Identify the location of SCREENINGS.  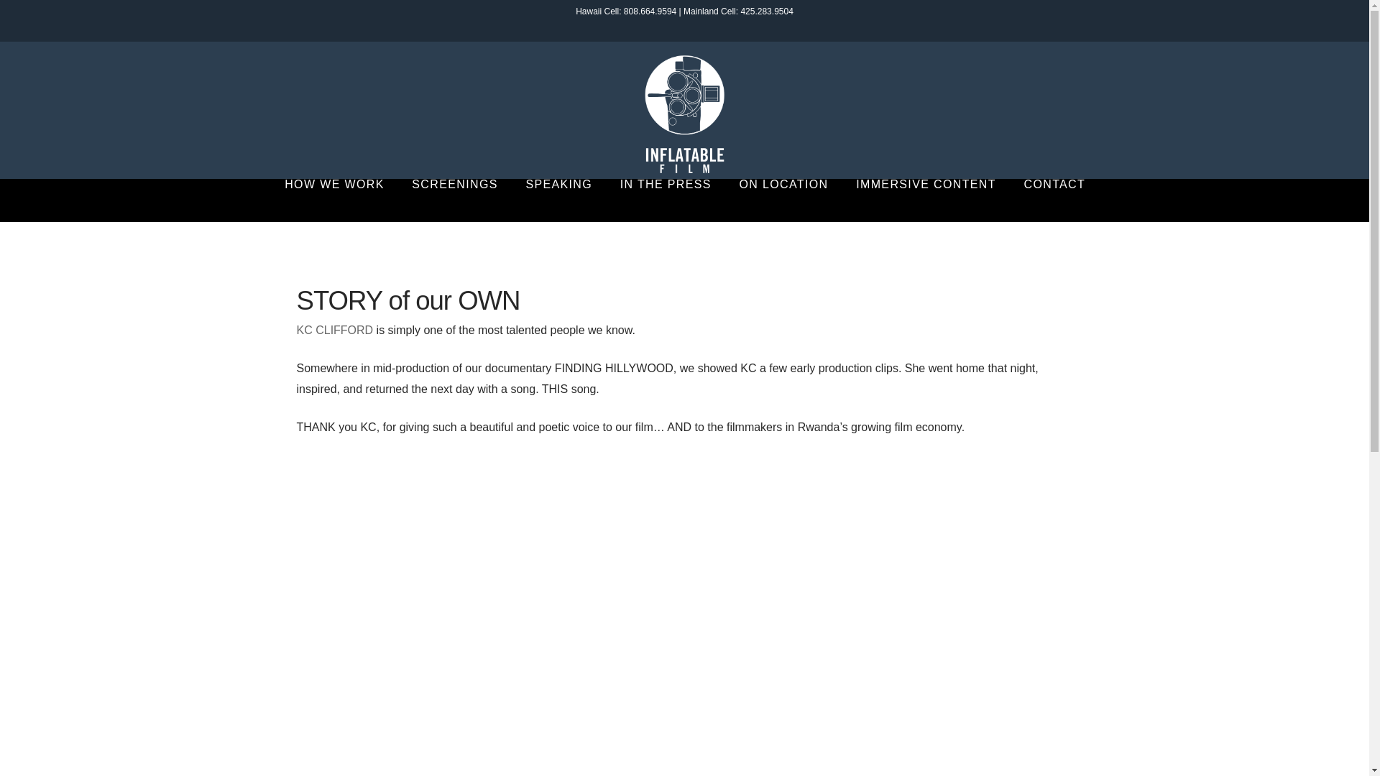
(454, 200).